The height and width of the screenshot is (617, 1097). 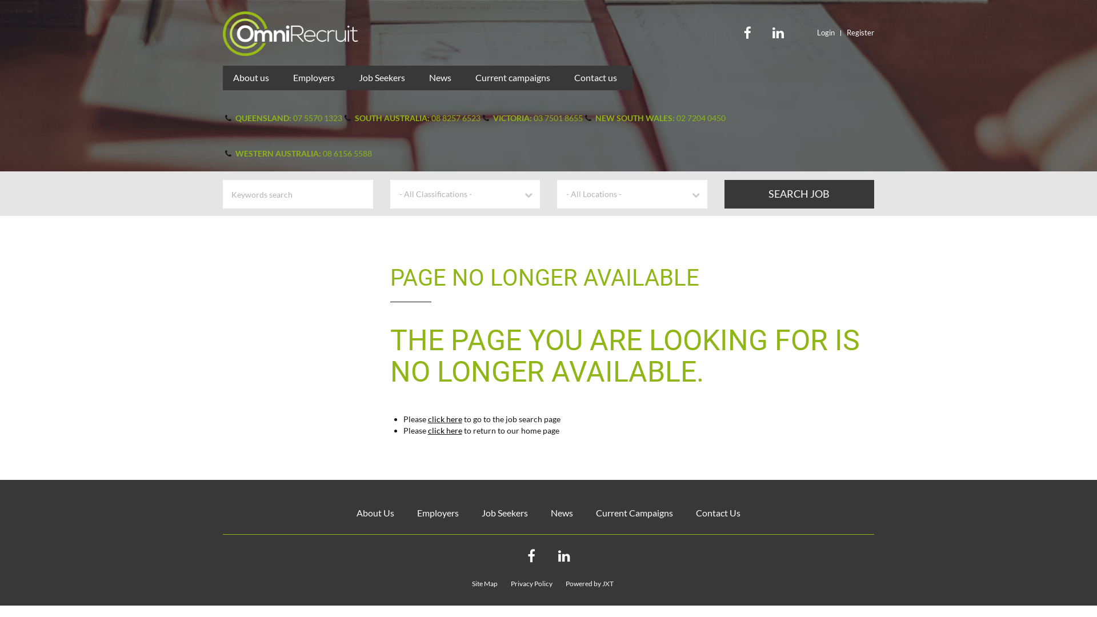 What do you see at coordinates (595, 78) in the screenshot?
I see `Contact us` at bounding box center [595, 78].